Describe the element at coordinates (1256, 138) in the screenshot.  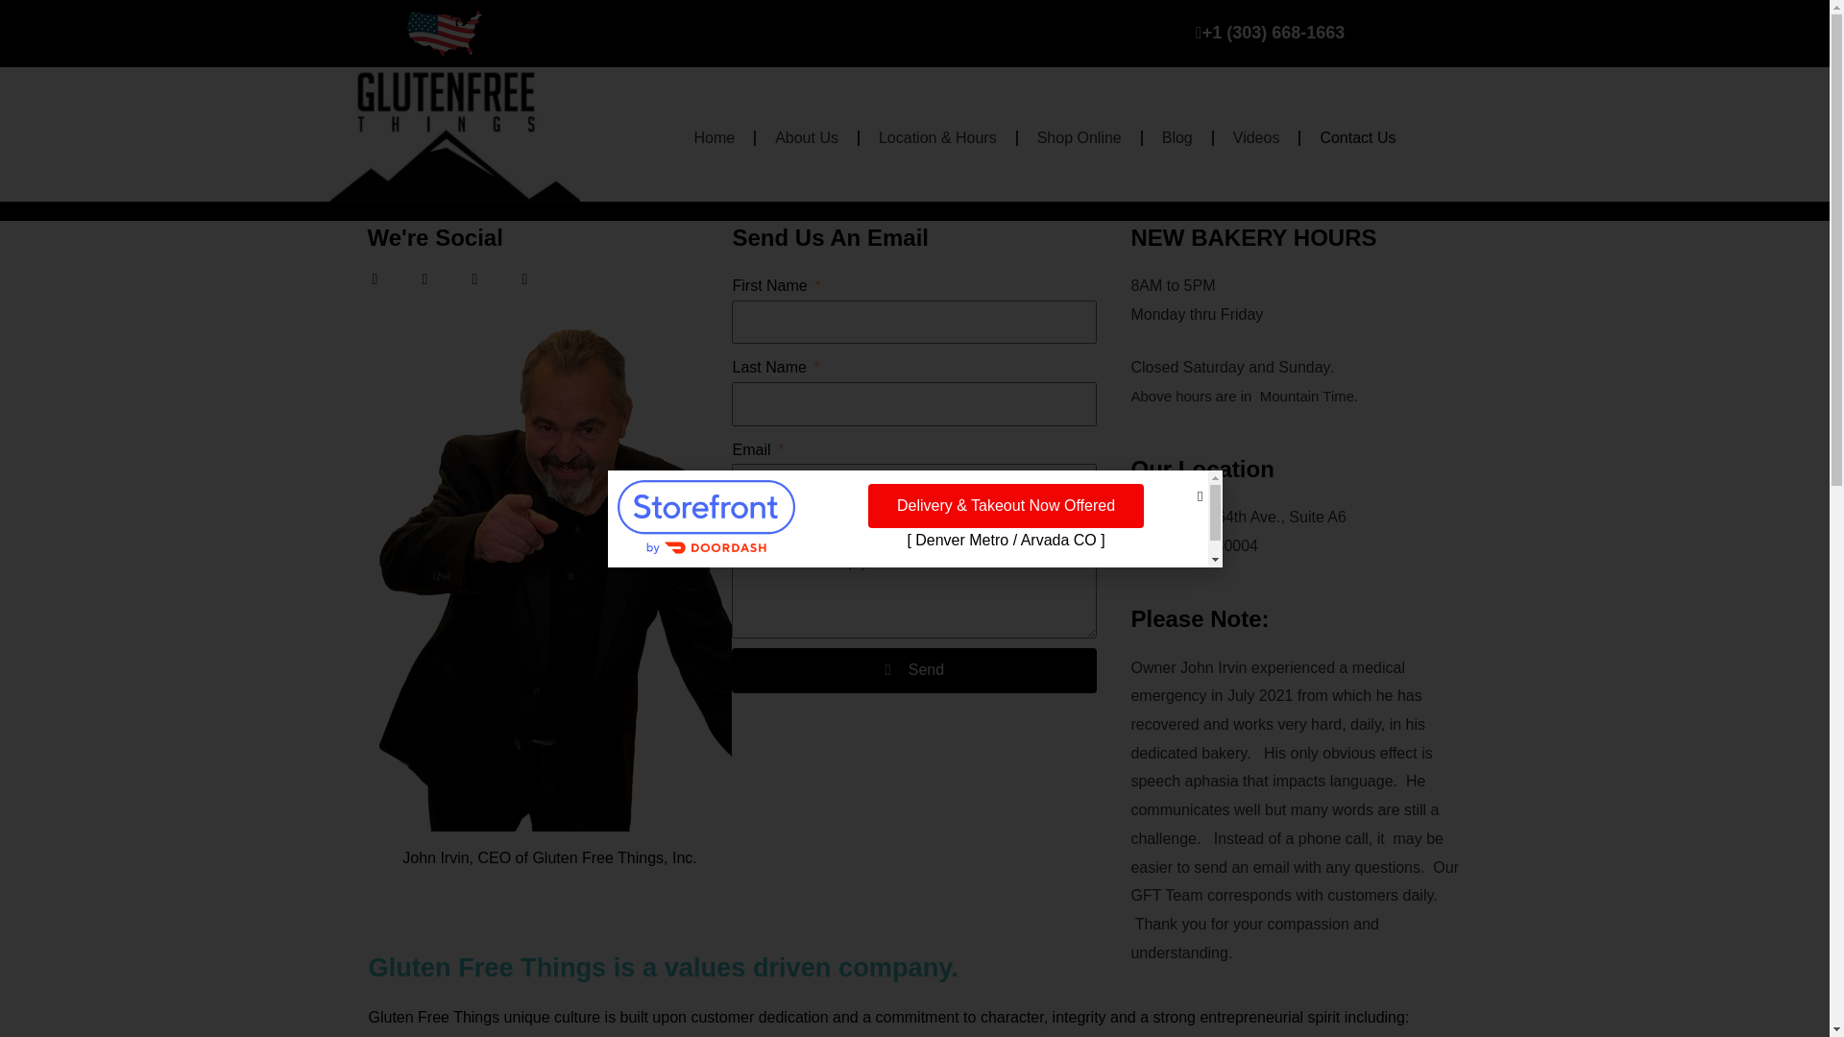
I see `Videos` at that location.